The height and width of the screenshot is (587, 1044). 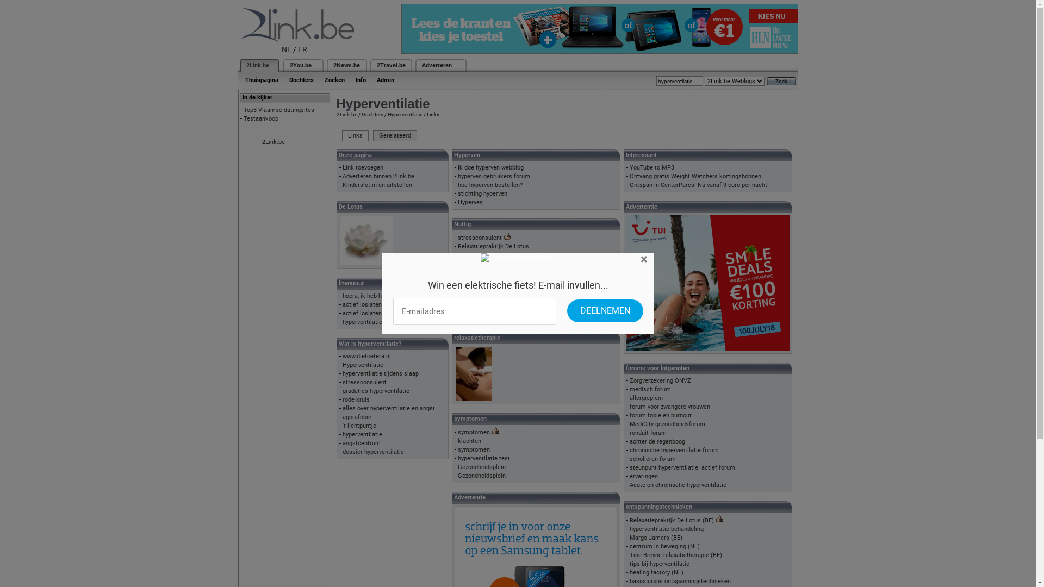 What do you see at coordinates (482, 476) in the screenshot?
I see `Gezondheidsplein` at bounding box center [482, 476].